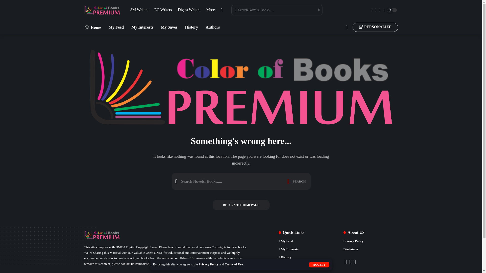 This screenshot has height=273, width=486. Describe the element at coordinates (213, 27) in the screenshot. I see `Authors` at that location.